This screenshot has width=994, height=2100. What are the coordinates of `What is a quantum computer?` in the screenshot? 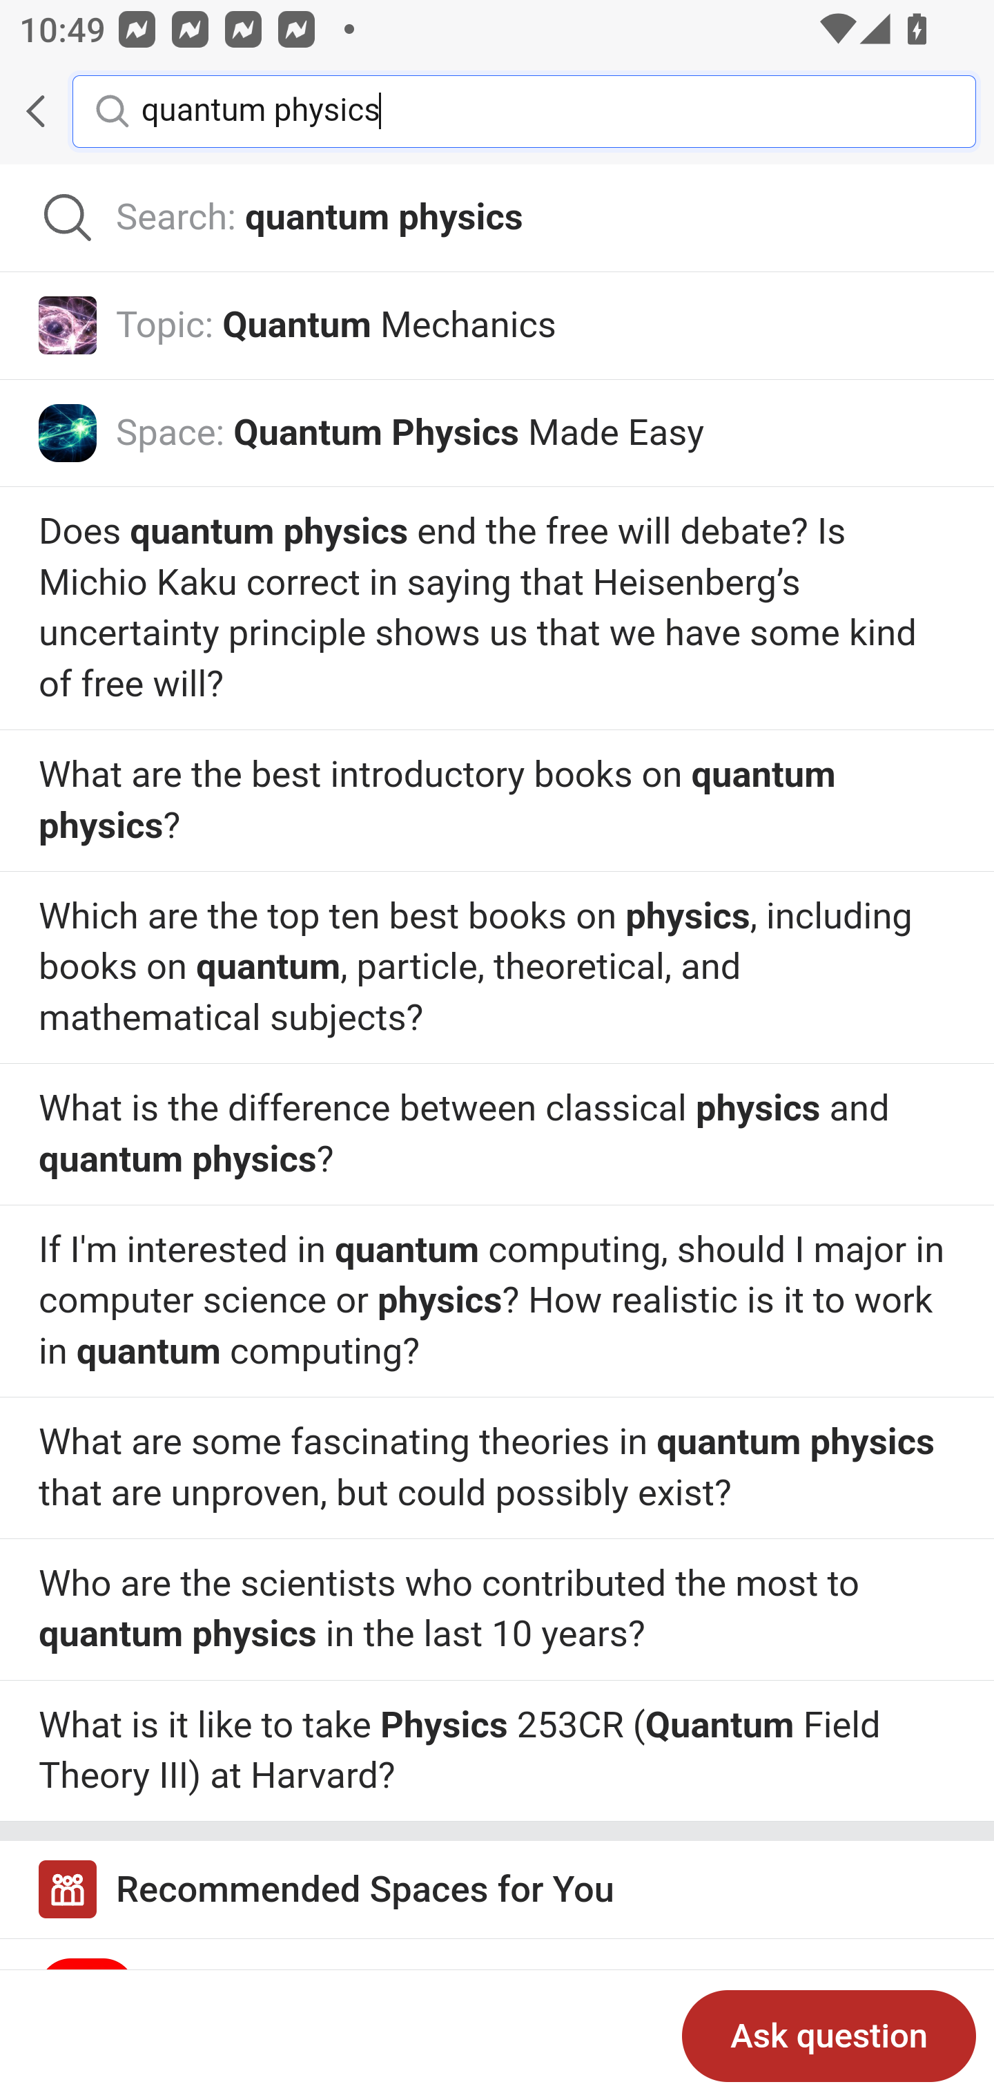 It's located at (497, 1134).